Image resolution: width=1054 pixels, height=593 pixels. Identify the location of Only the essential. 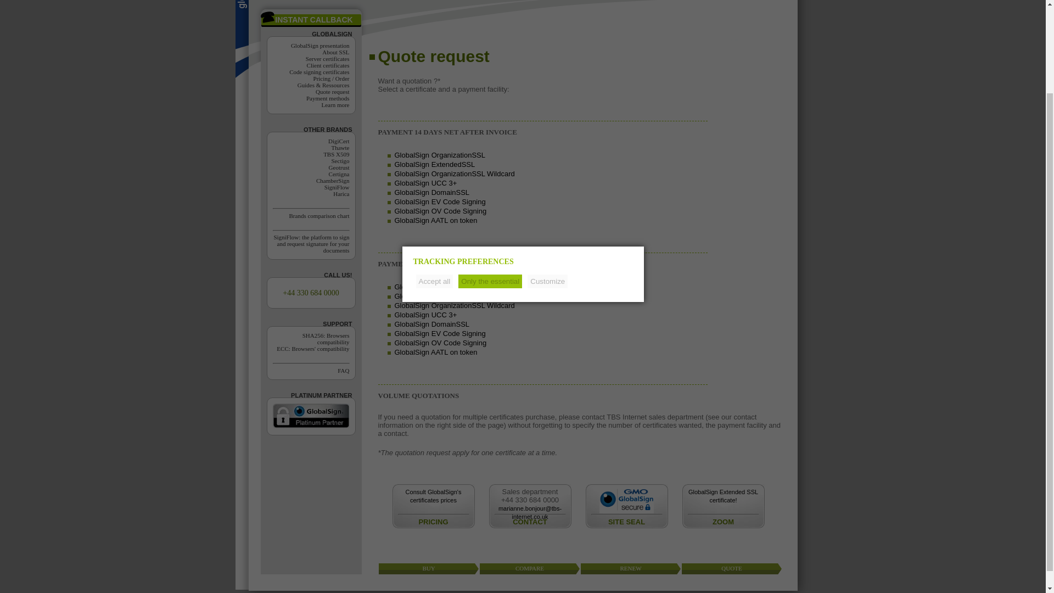
(490, 175).